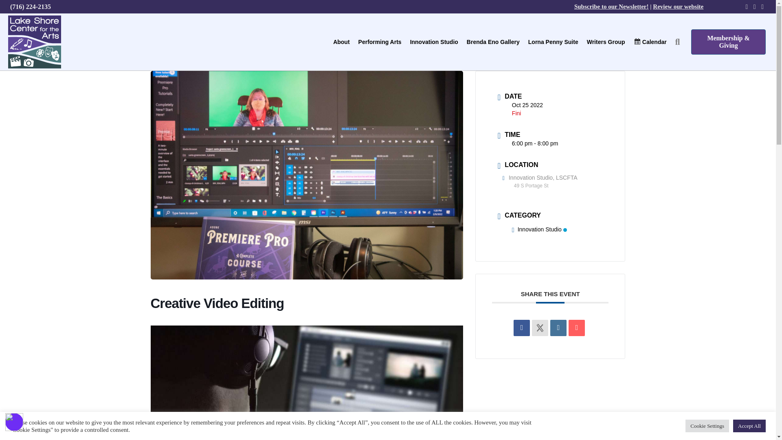 This screenshot has height=440, width=782. Describe the element at coordinates (678, 6) in the screenshot. I see `Review our website` at that location.